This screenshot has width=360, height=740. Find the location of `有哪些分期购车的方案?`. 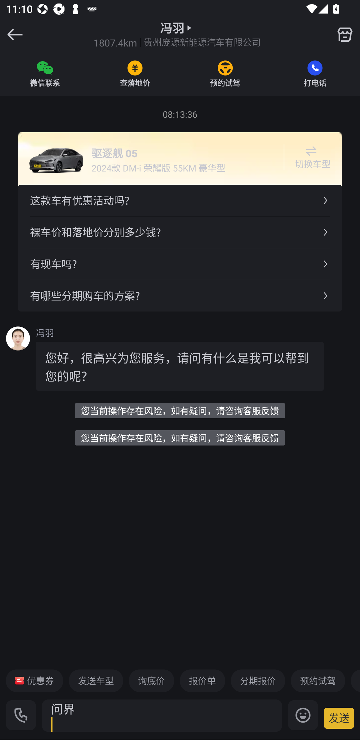

有哪些分期购车的方案? is located at coordinates (180, 295).